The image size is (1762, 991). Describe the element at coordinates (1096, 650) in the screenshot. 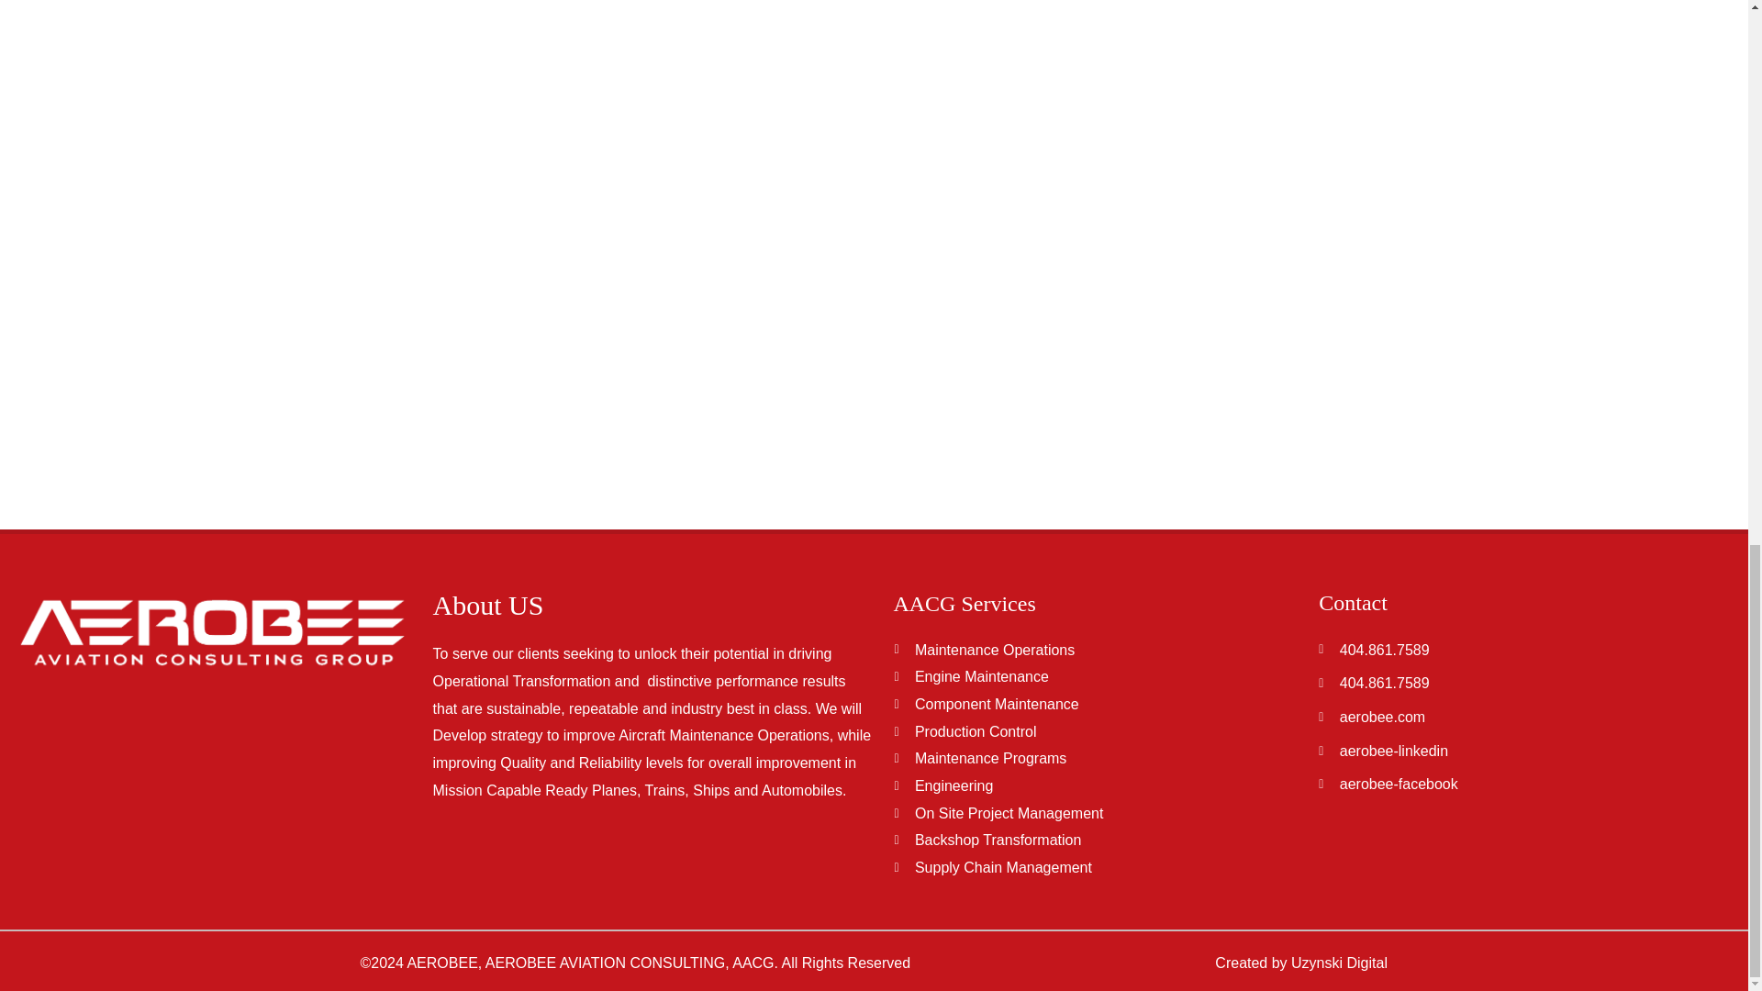

I see `Maintenance Operations` at that location.